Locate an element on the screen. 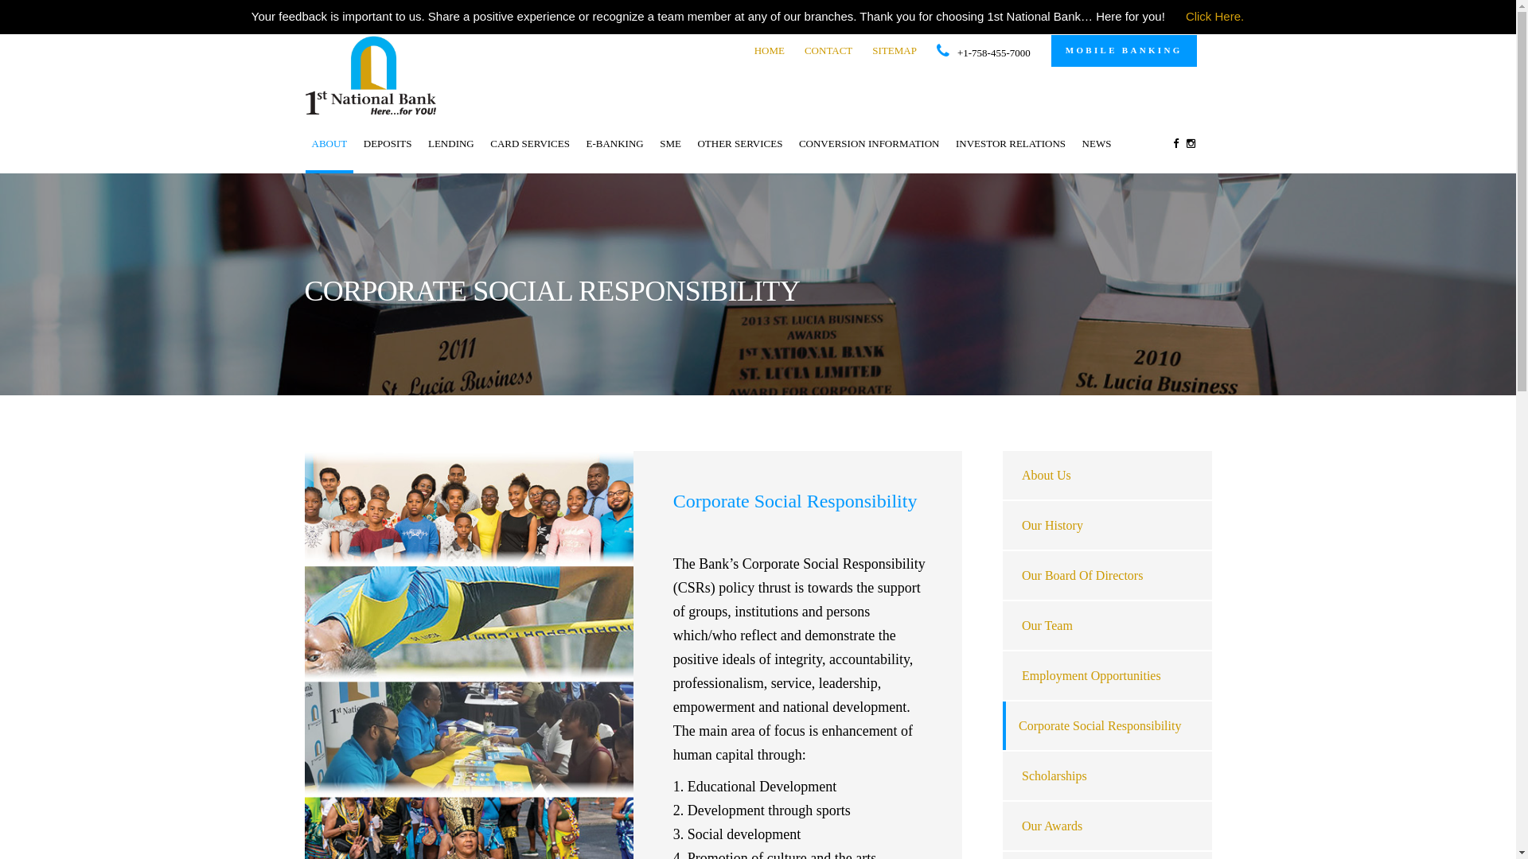  Scholarships is located at coordinates (1054, 776).